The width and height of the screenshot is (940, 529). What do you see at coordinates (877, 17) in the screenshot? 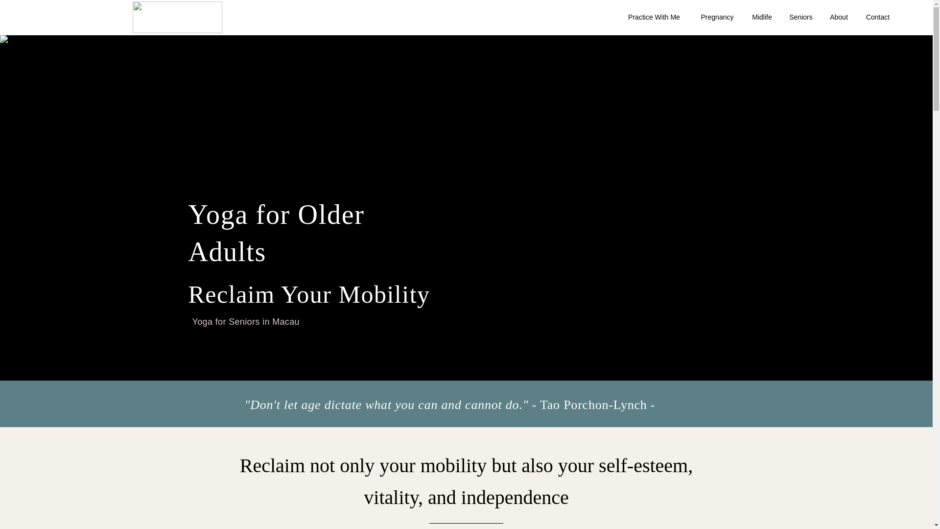
I see `Contact` at bounding box center [877, 17].